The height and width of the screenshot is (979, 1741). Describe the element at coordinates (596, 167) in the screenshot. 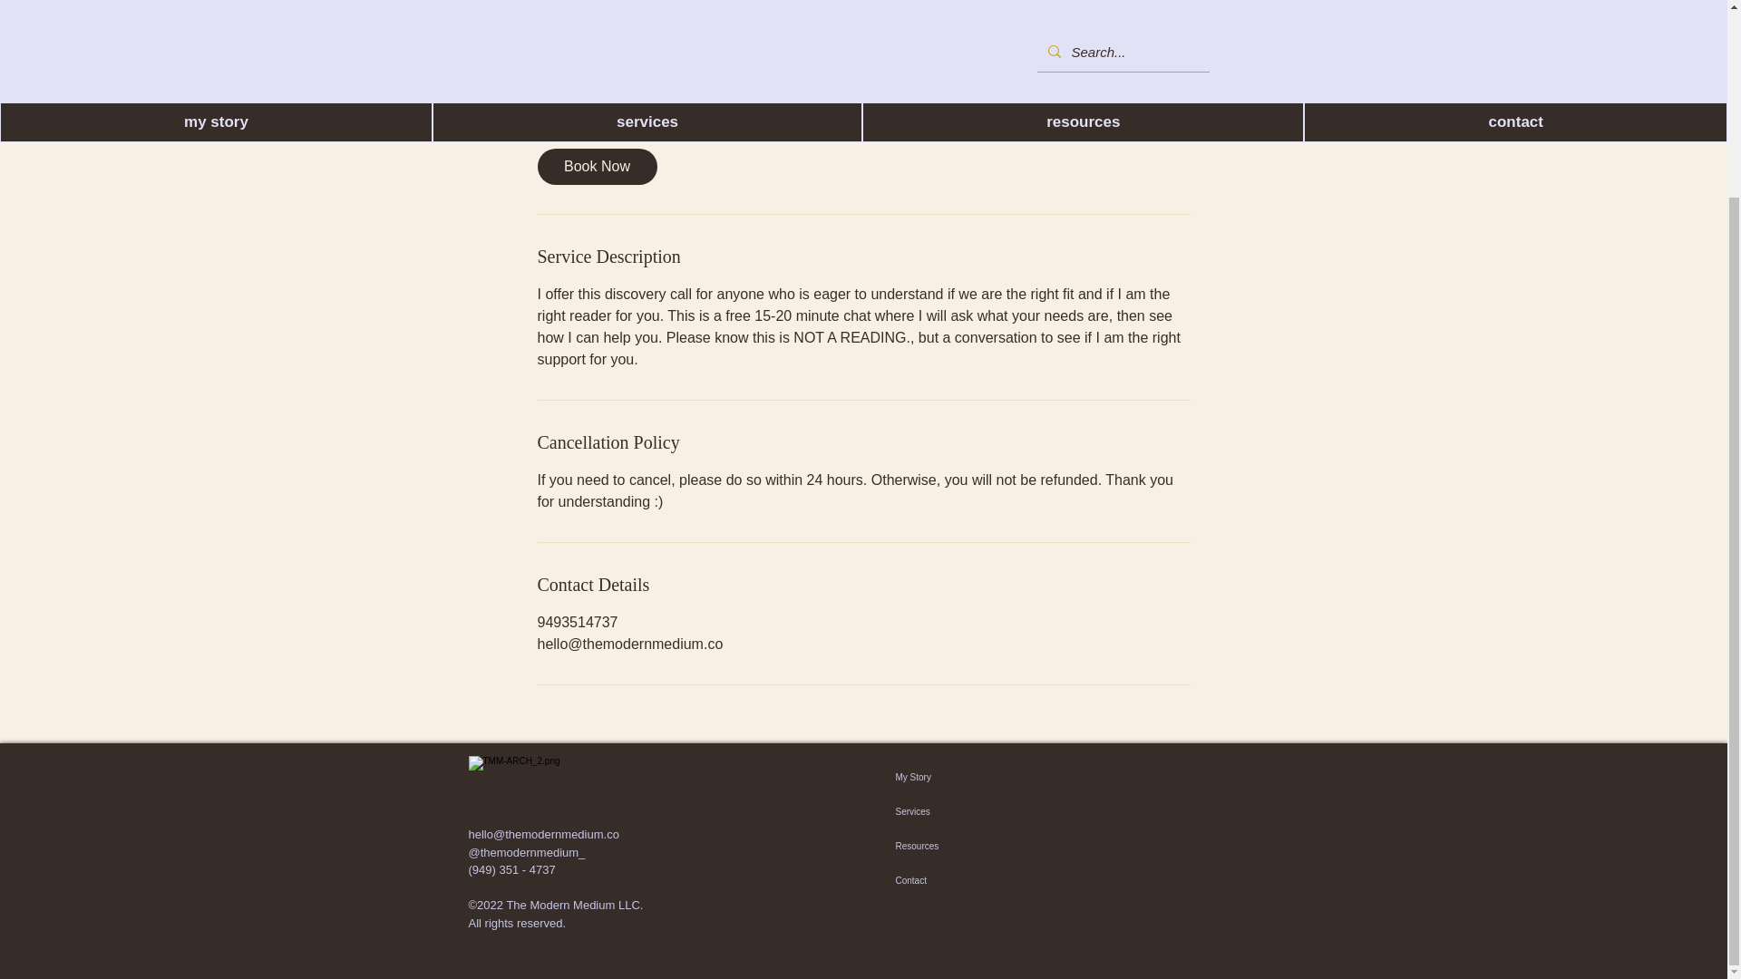

I see `Book Now` at that location.